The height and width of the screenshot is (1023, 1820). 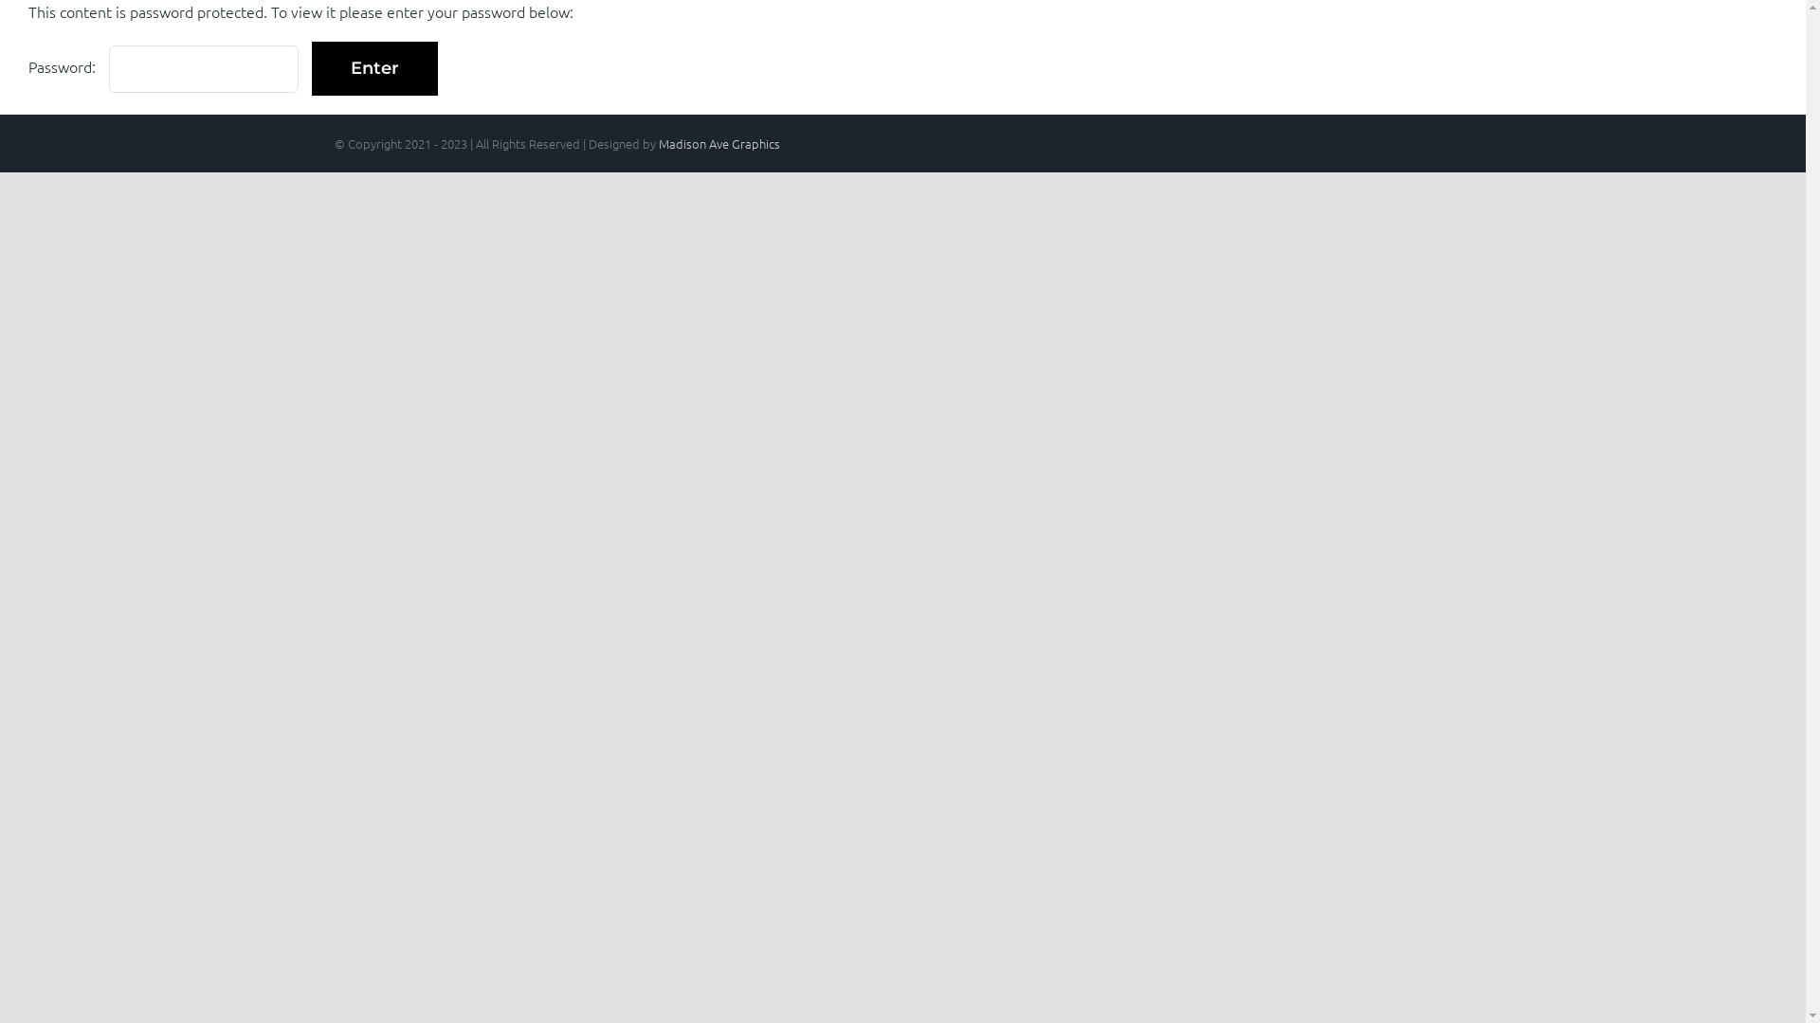 I want to click on Madison Ave Graphics, so click(x=719, y=144).